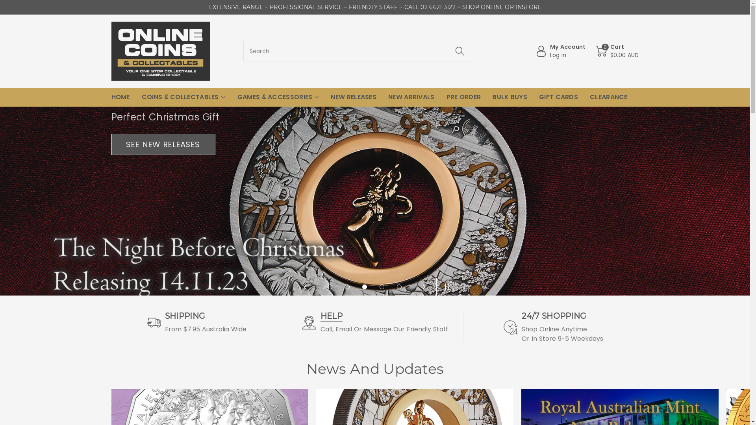  What do you see at coordinates (609, 97) in the screenshot?
I see `CLEARANCE` at bounding box center [609, 97].